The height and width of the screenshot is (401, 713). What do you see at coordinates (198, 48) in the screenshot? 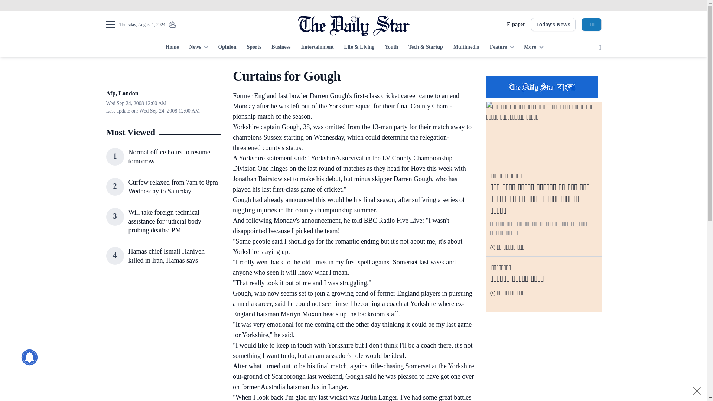
I see `News` at bounding box center [198, 48].